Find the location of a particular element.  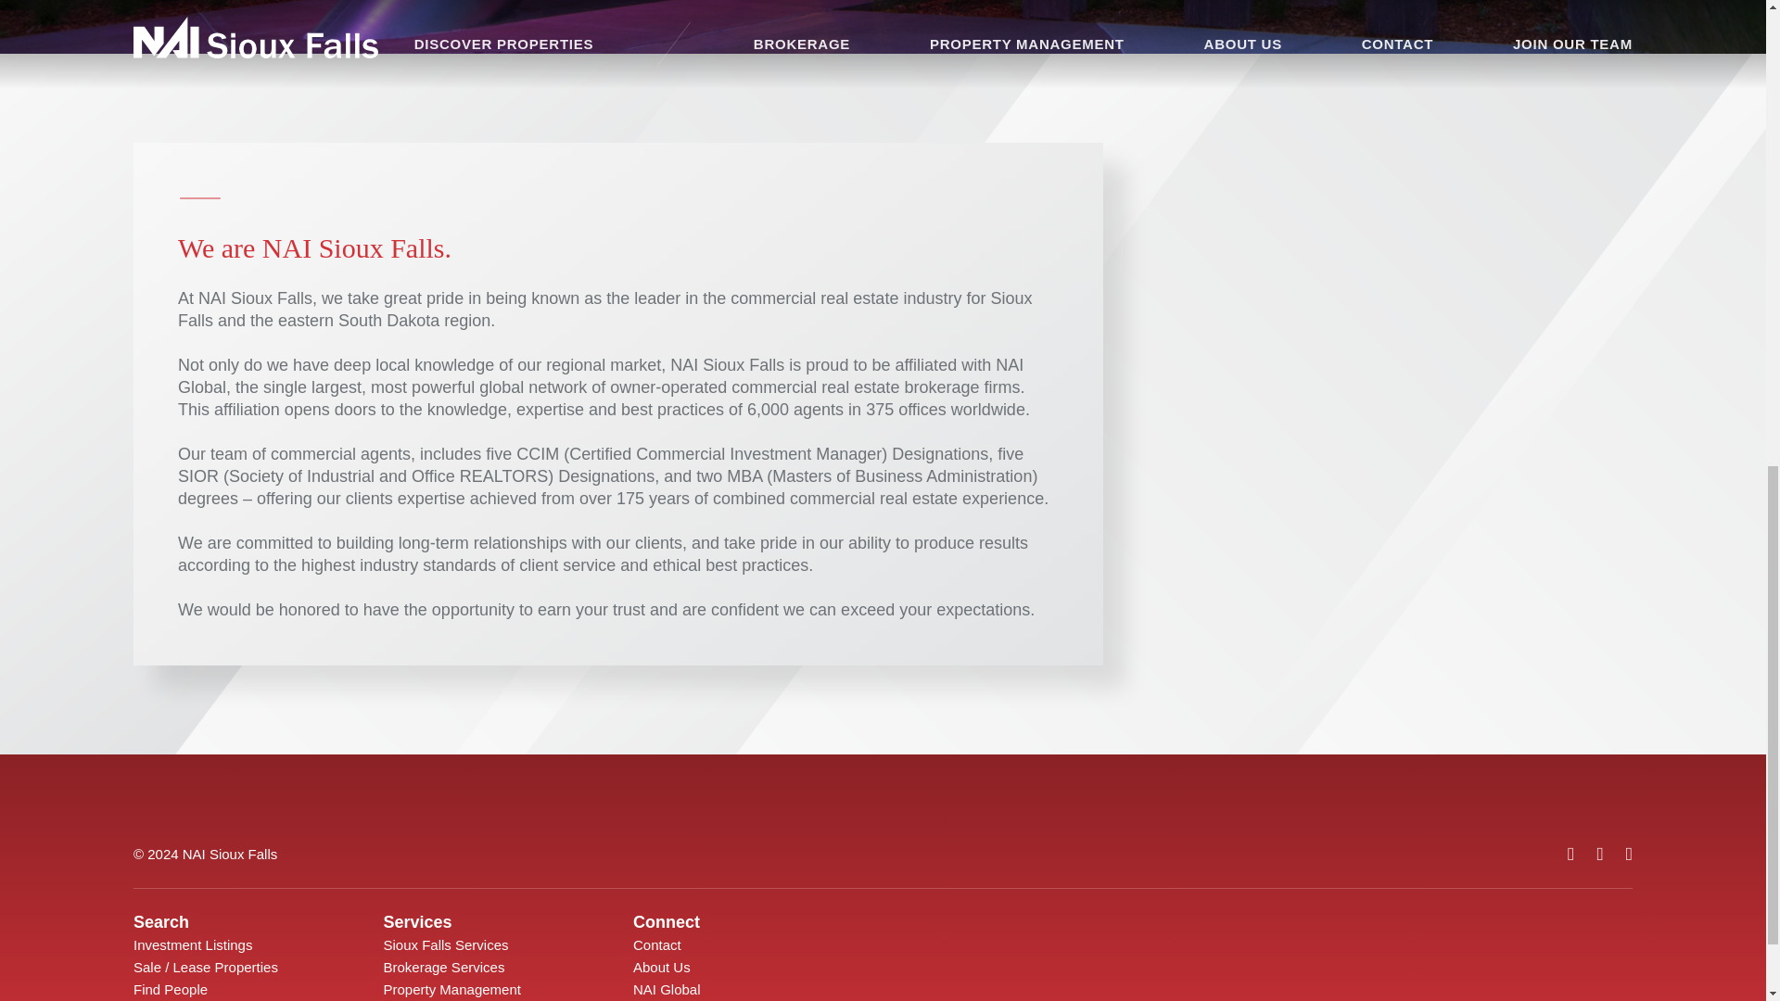

Contact is located at coordinates (657, 944).